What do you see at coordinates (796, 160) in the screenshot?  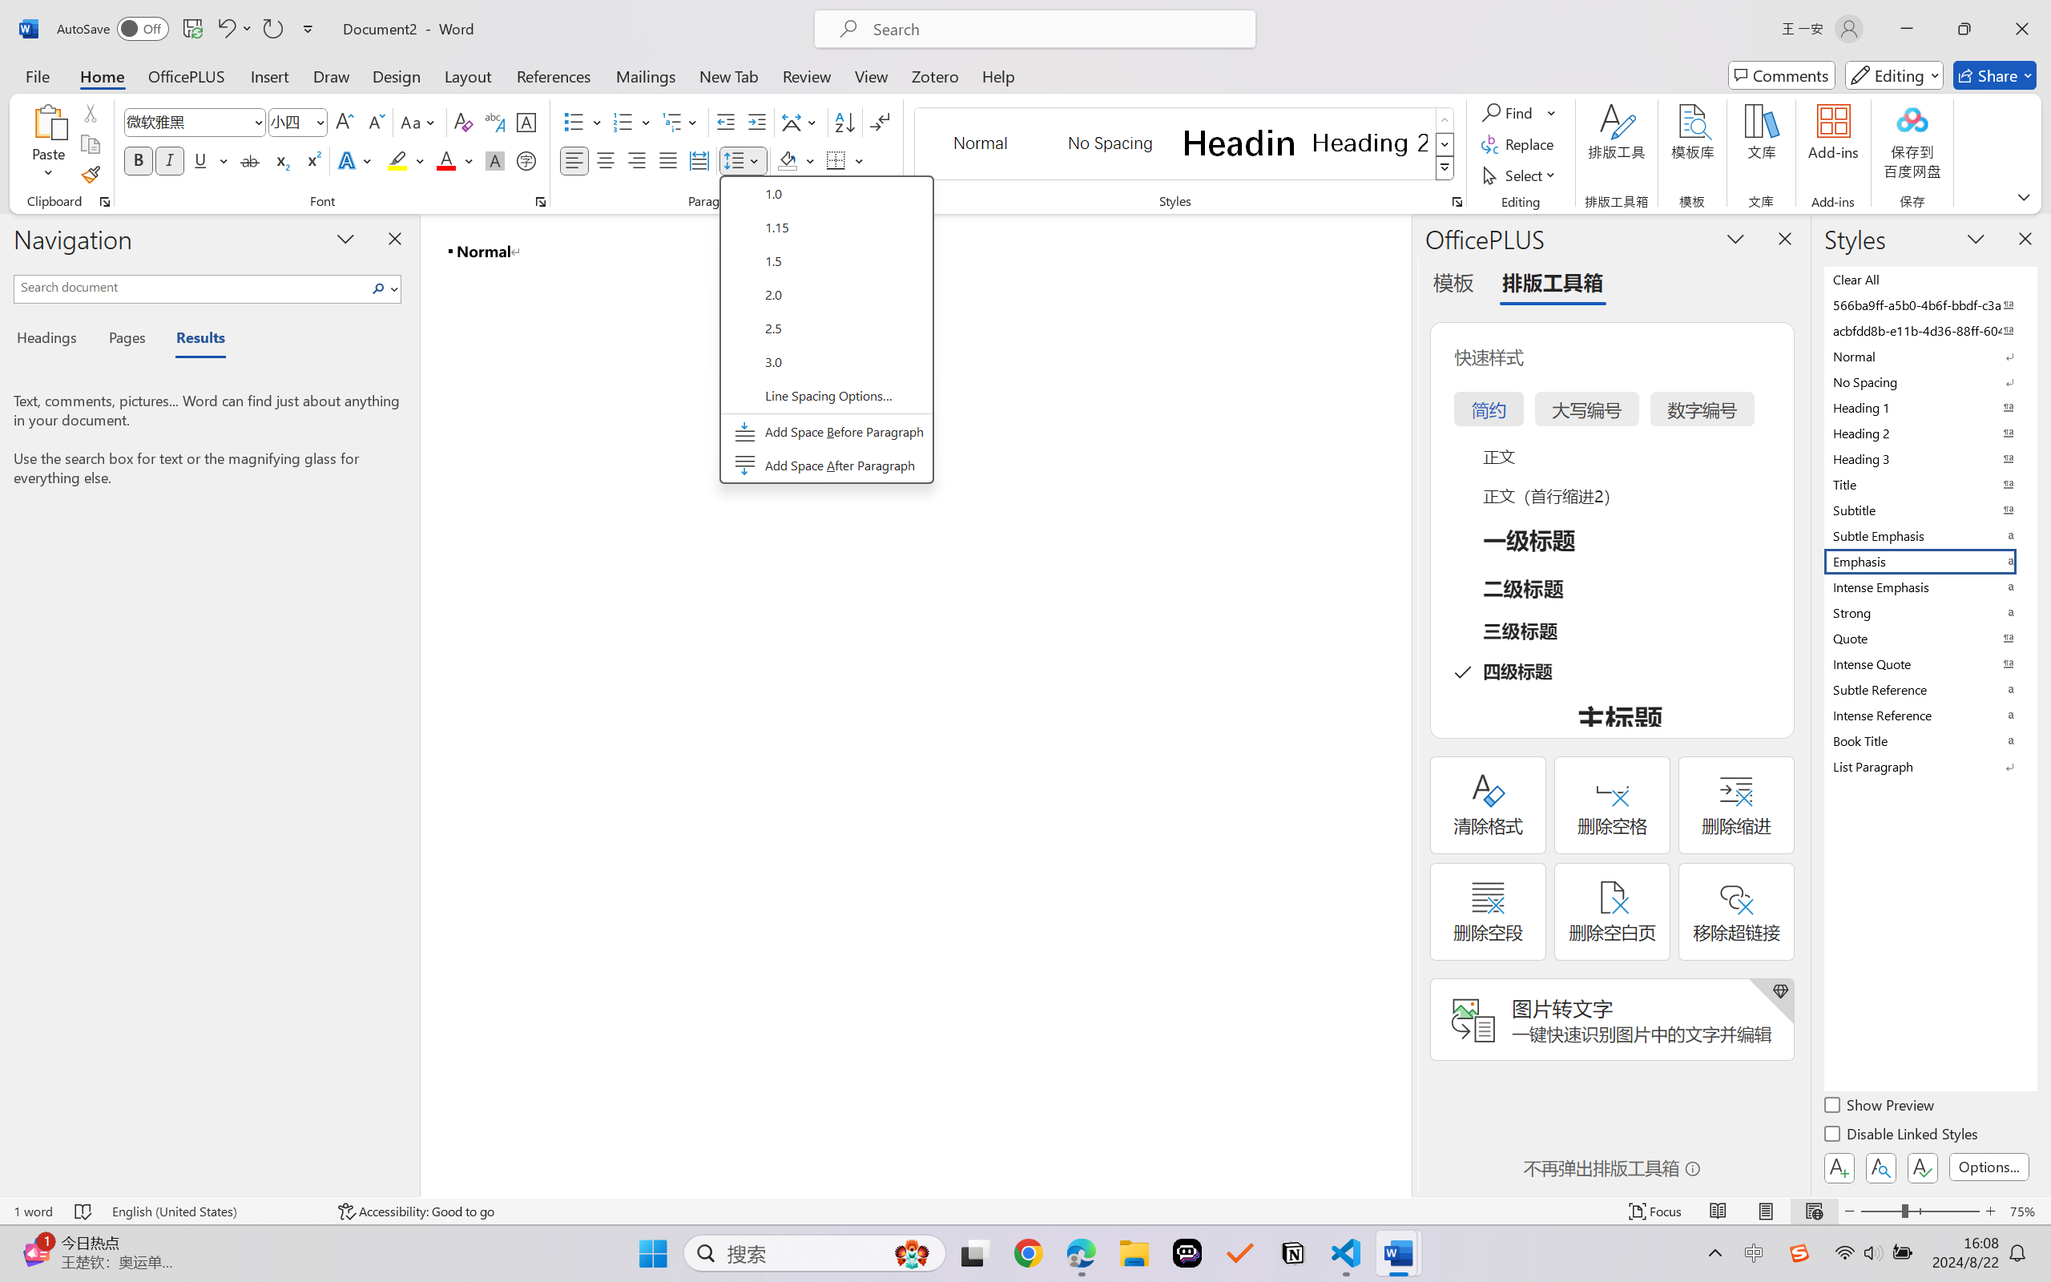 I see `Shading` at bounding box center [796, 160].